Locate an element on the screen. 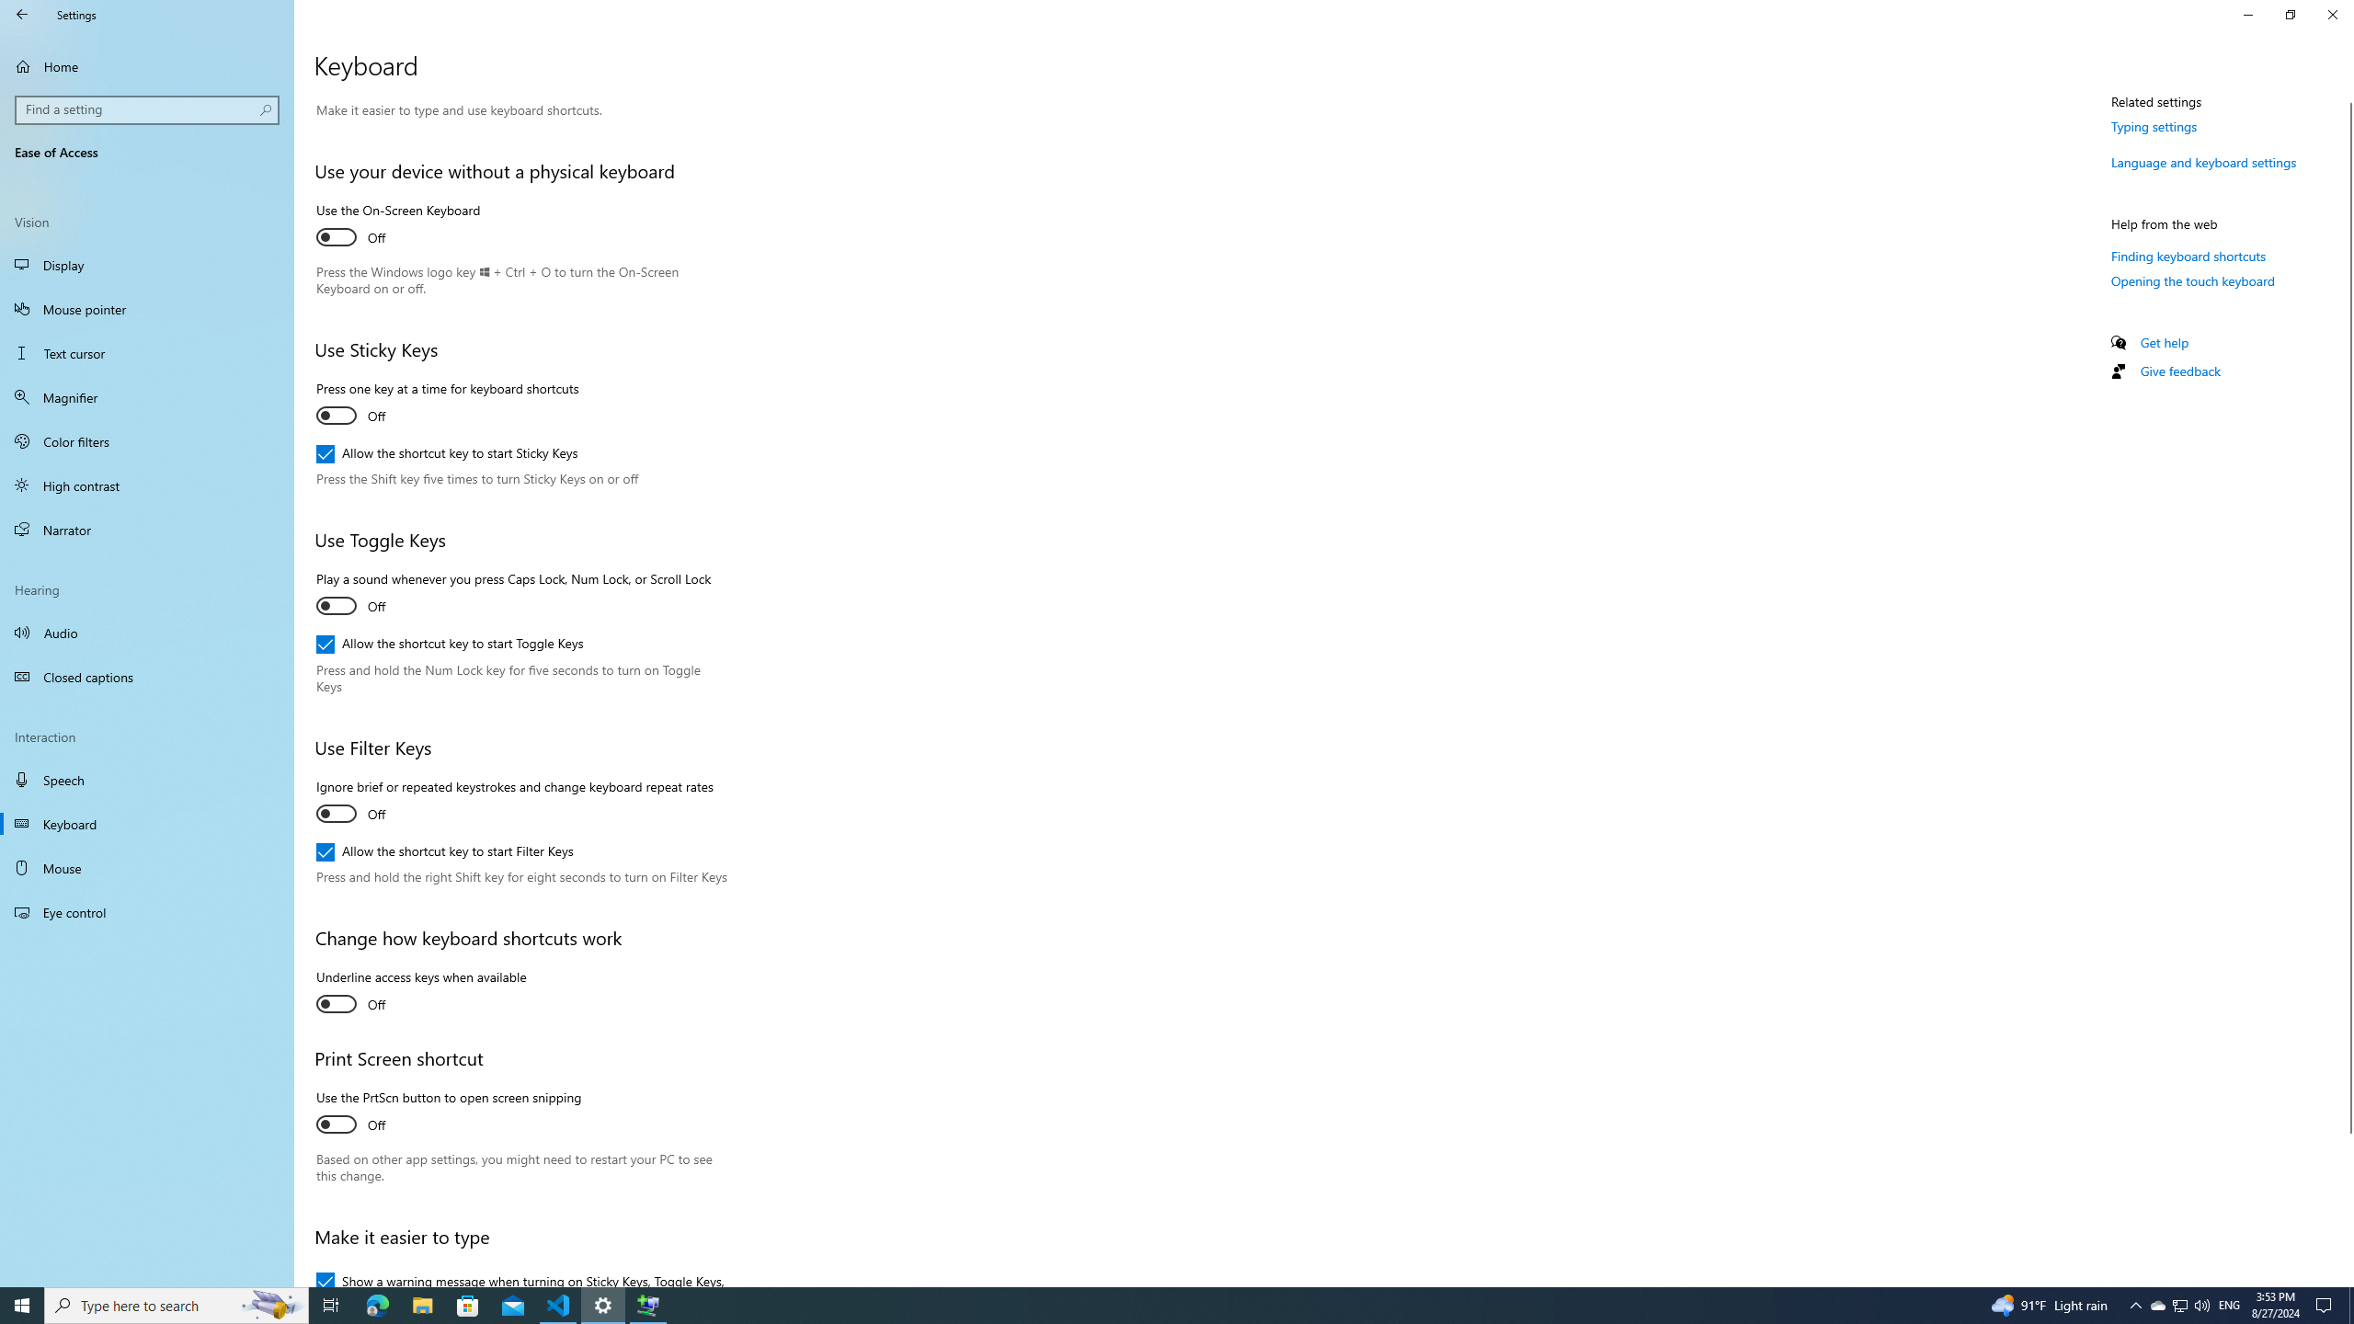 This screenshot has height=1324, width=2354. Allow the shortcut key to start Filter Keys is located at coordinates (445, 852).